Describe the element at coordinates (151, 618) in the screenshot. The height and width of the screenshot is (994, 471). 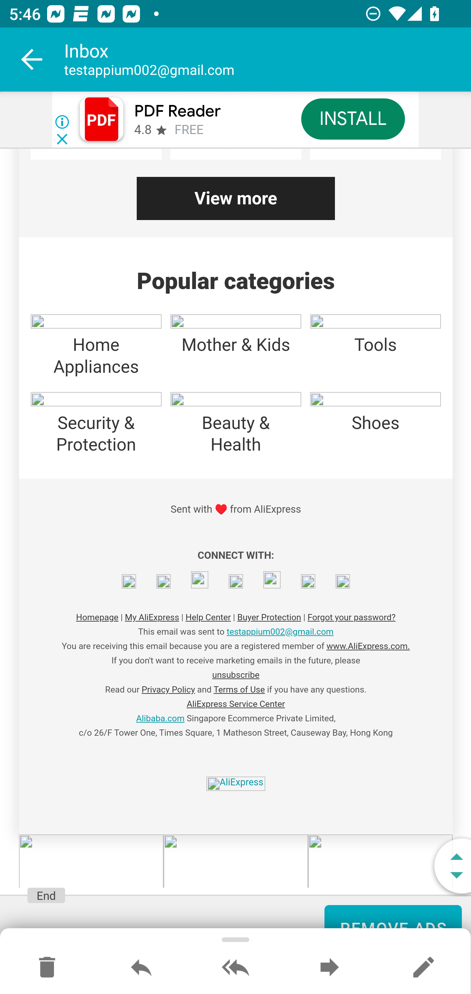
I see `My AliExpress` at that location.